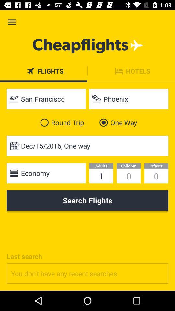  Describe the element at coordinates (46, 99) in the screenshot. I see `turn off icon to the left of the phoenix` at that location.